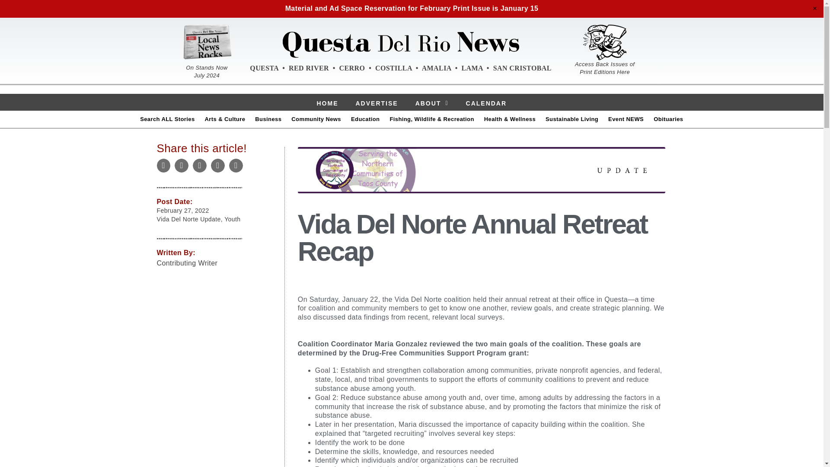 The image size is (830, 467). What do you see at coordinates (432, 104) in the screenshot?
I see `ABOUT` at bounding box center [432, 104].